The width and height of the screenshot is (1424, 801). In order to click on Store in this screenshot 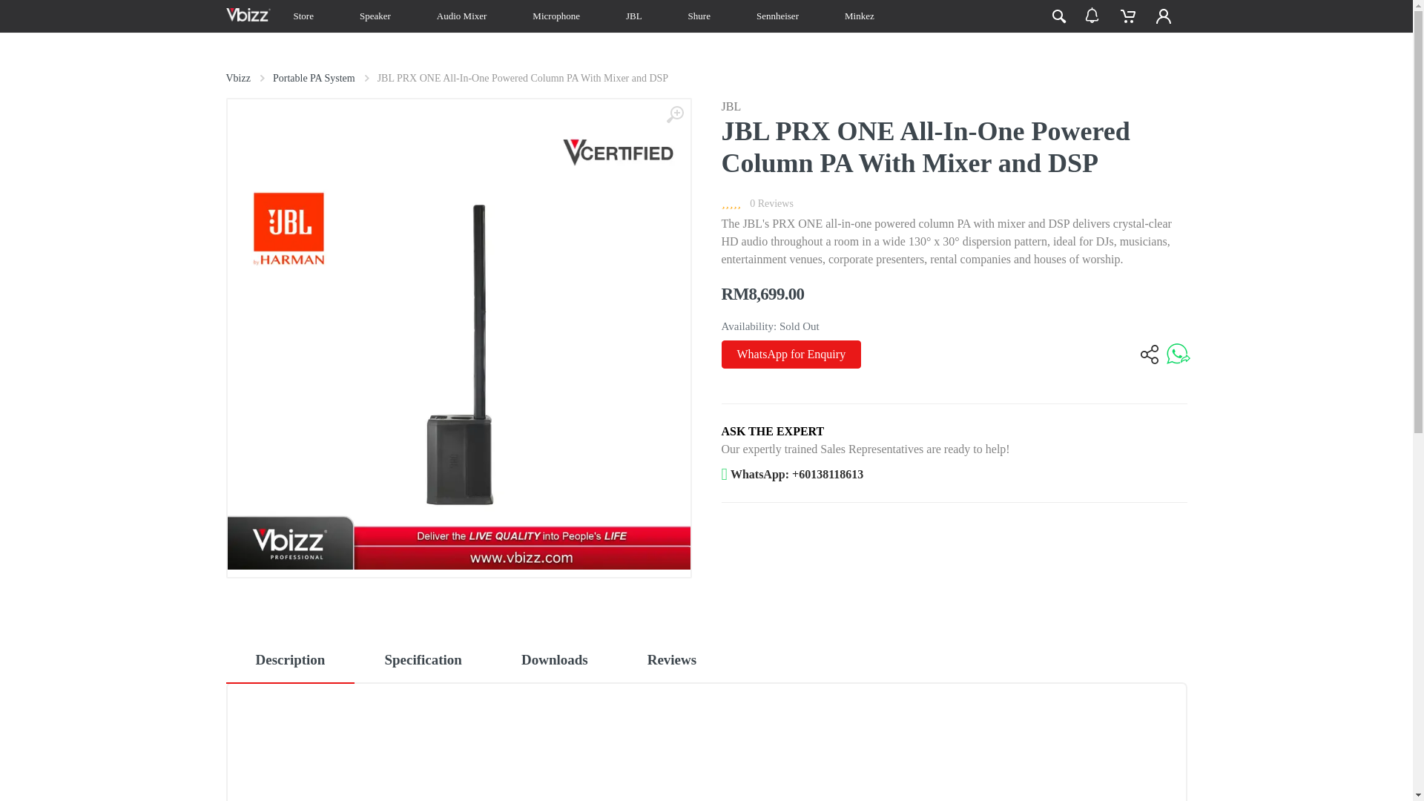, I will do `click(303, 16)`.